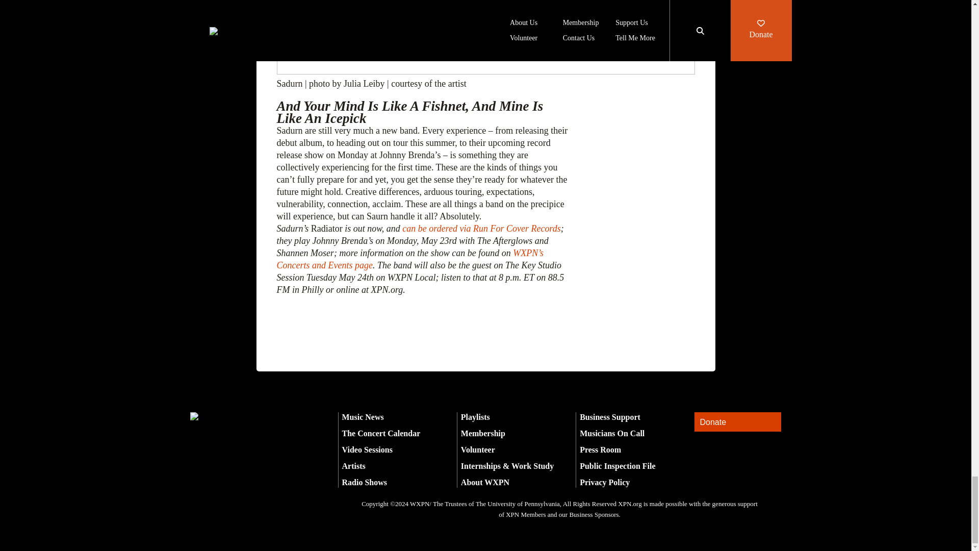 This screenshot has width=979, height=551. Describe the element at coordinates (475, 417) in the screenshot. I see `Playlists` at that location.